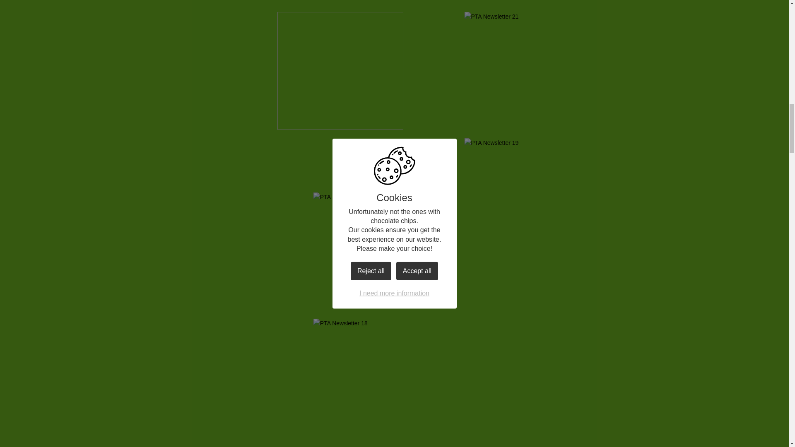 The width and height of the screenshot is (795, 447). I want to click on View large version of image, so click(506, 323).